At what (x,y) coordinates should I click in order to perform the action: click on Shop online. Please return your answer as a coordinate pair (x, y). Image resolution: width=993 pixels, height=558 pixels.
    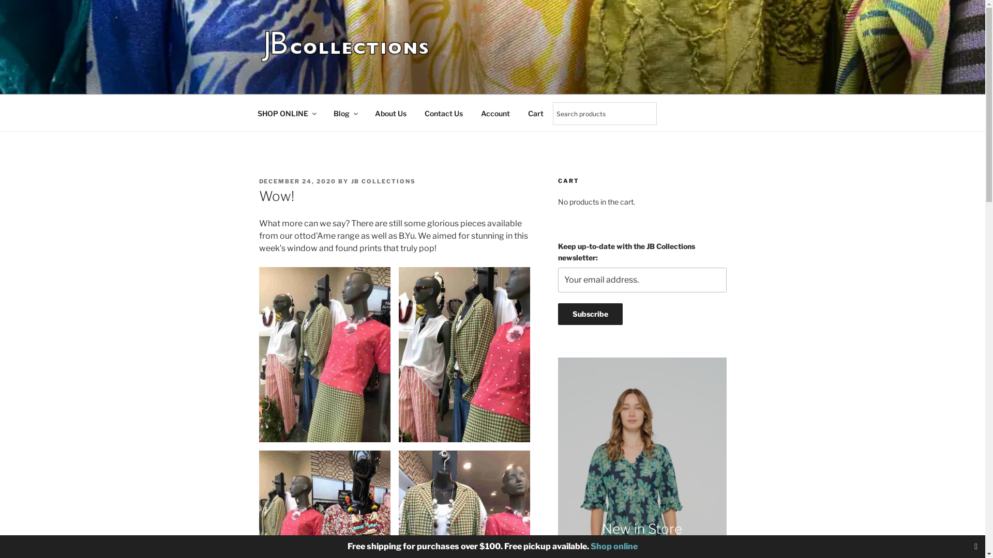
    Looking at the image, I should click on (614, 547).